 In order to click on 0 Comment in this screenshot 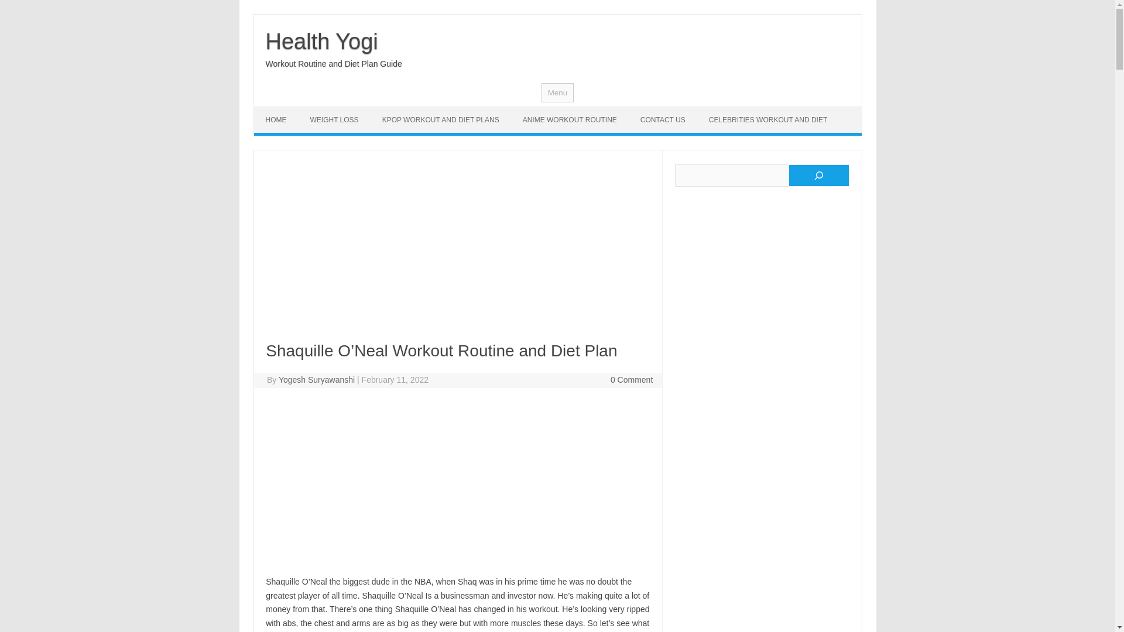, I will do `click(631, 379)`.